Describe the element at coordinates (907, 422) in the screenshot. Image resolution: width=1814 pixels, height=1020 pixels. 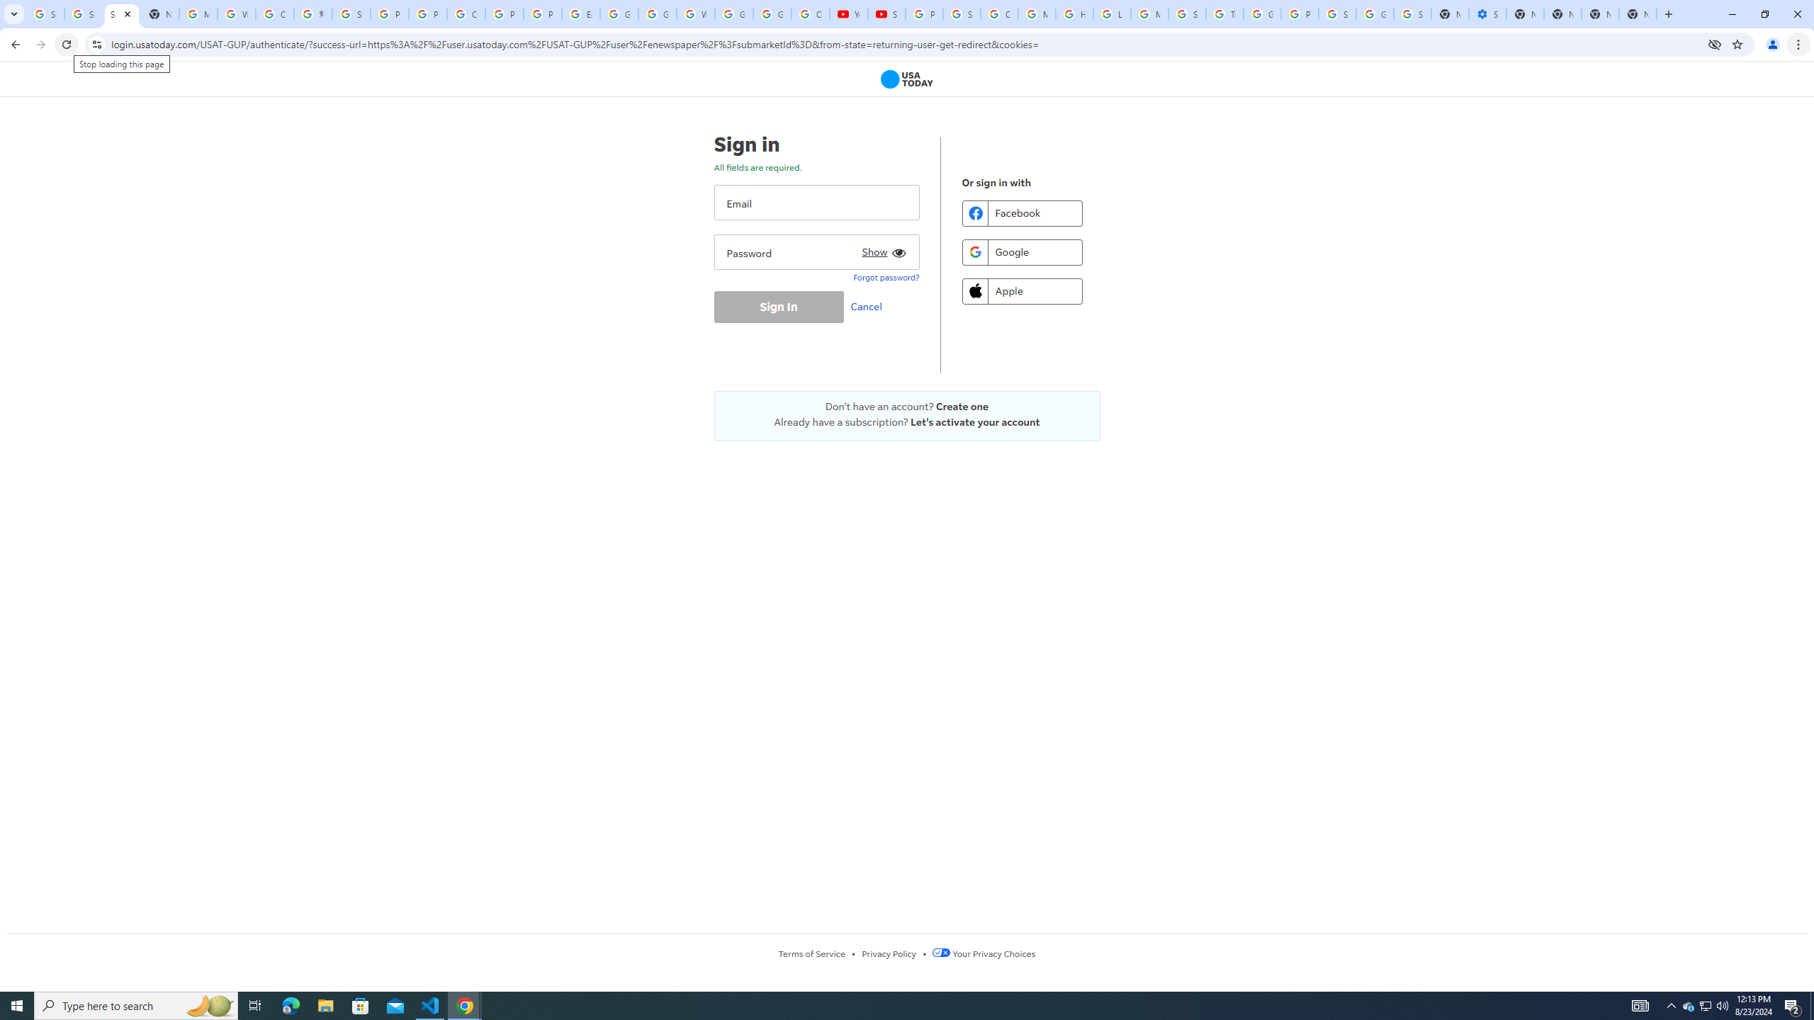
I see `Already have a subscription? Let's activate your account` at that location.